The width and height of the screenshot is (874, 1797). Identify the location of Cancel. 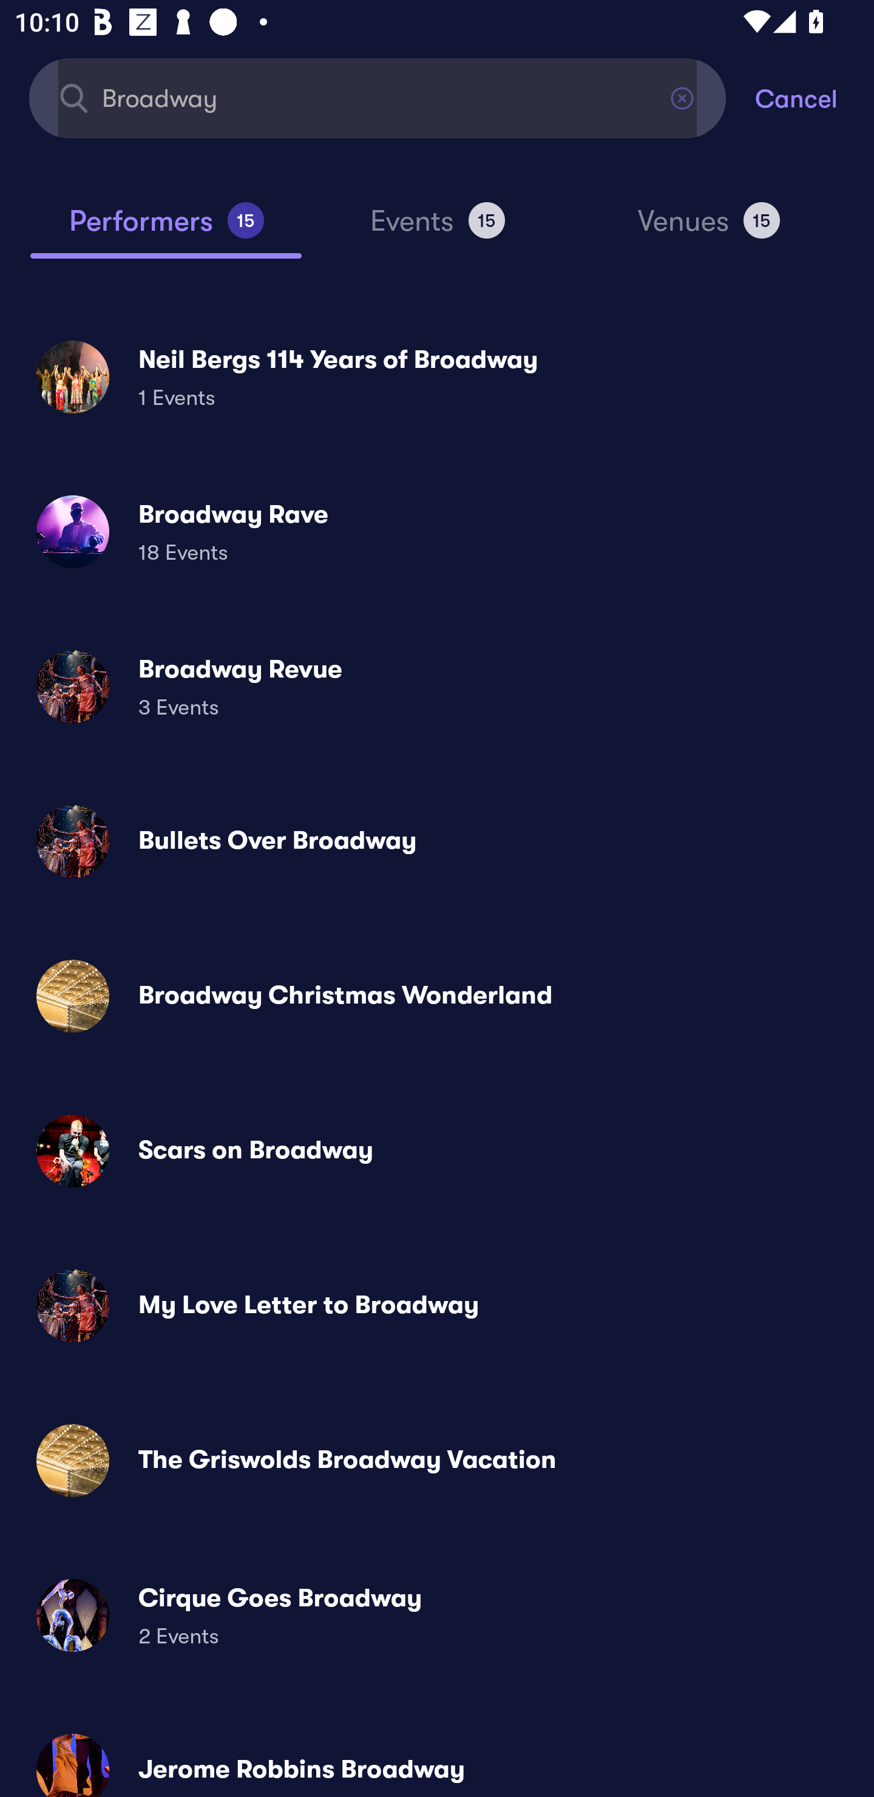
(815, 97).